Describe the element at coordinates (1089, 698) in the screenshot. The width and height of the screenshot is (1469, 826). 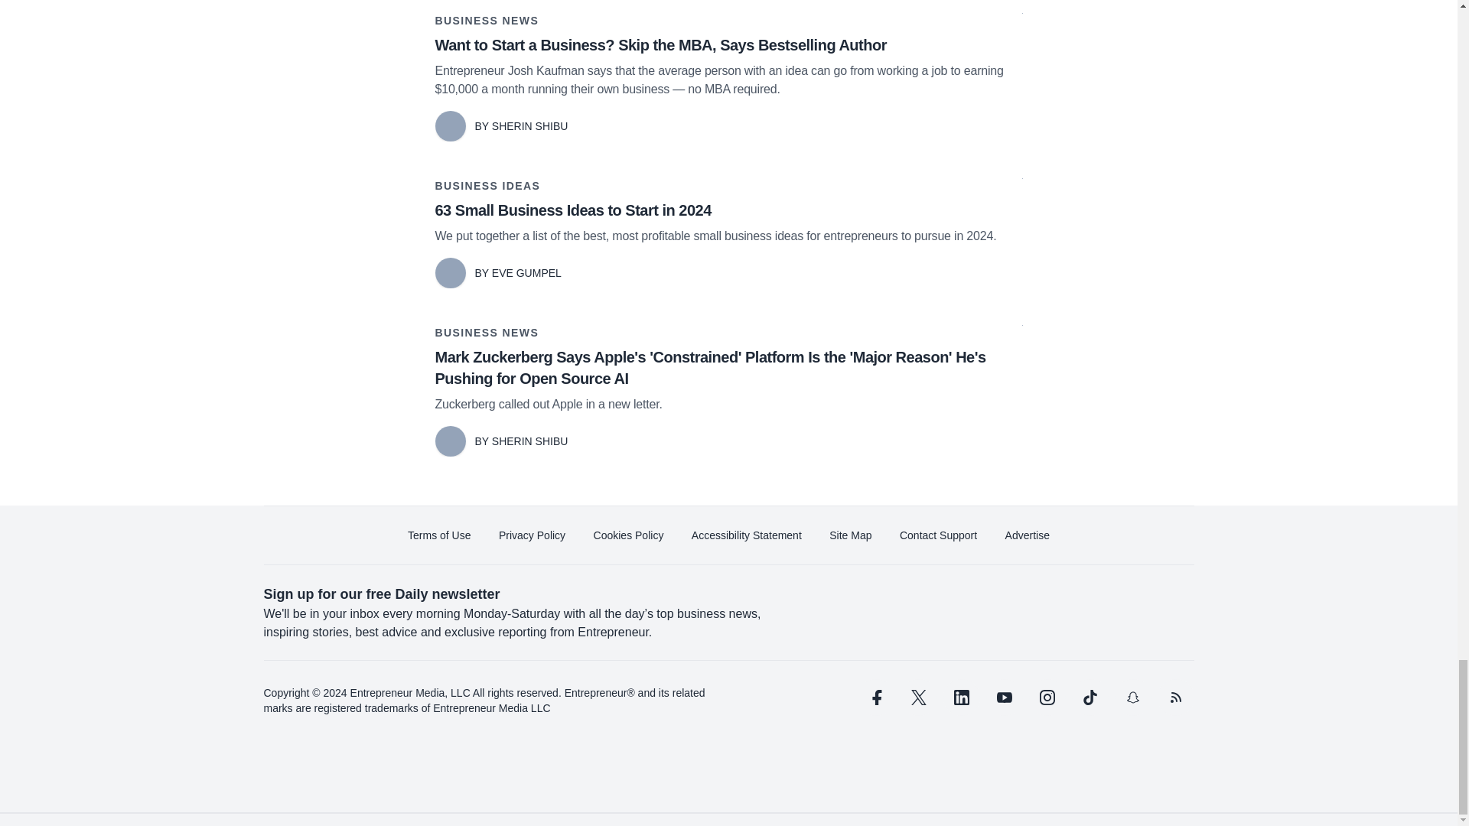
I see `tiktok` at that location.